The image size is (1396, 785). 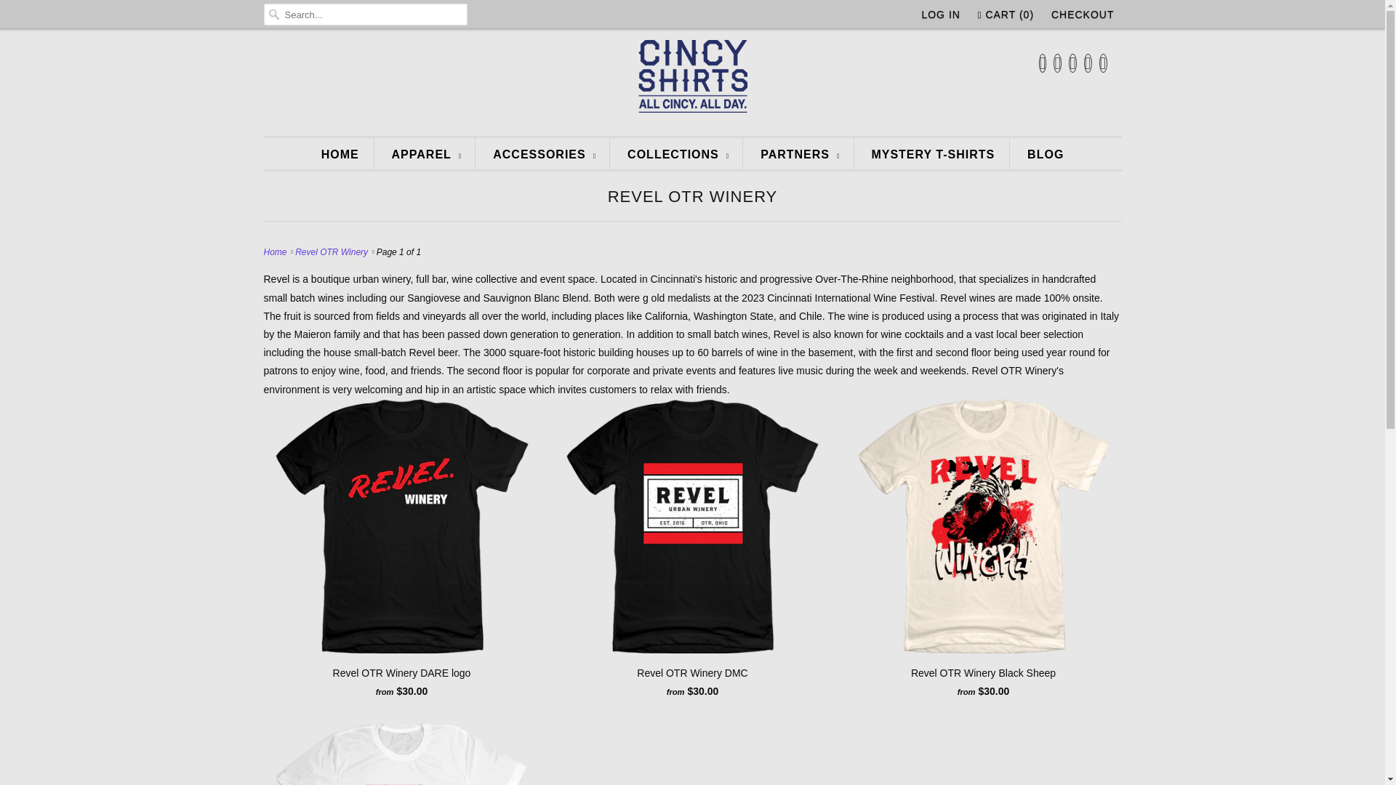 What do you see at coordinates (1082, 15) in the screenshot?
I see `CHECKOUT` at bounding box center [1082, 15].